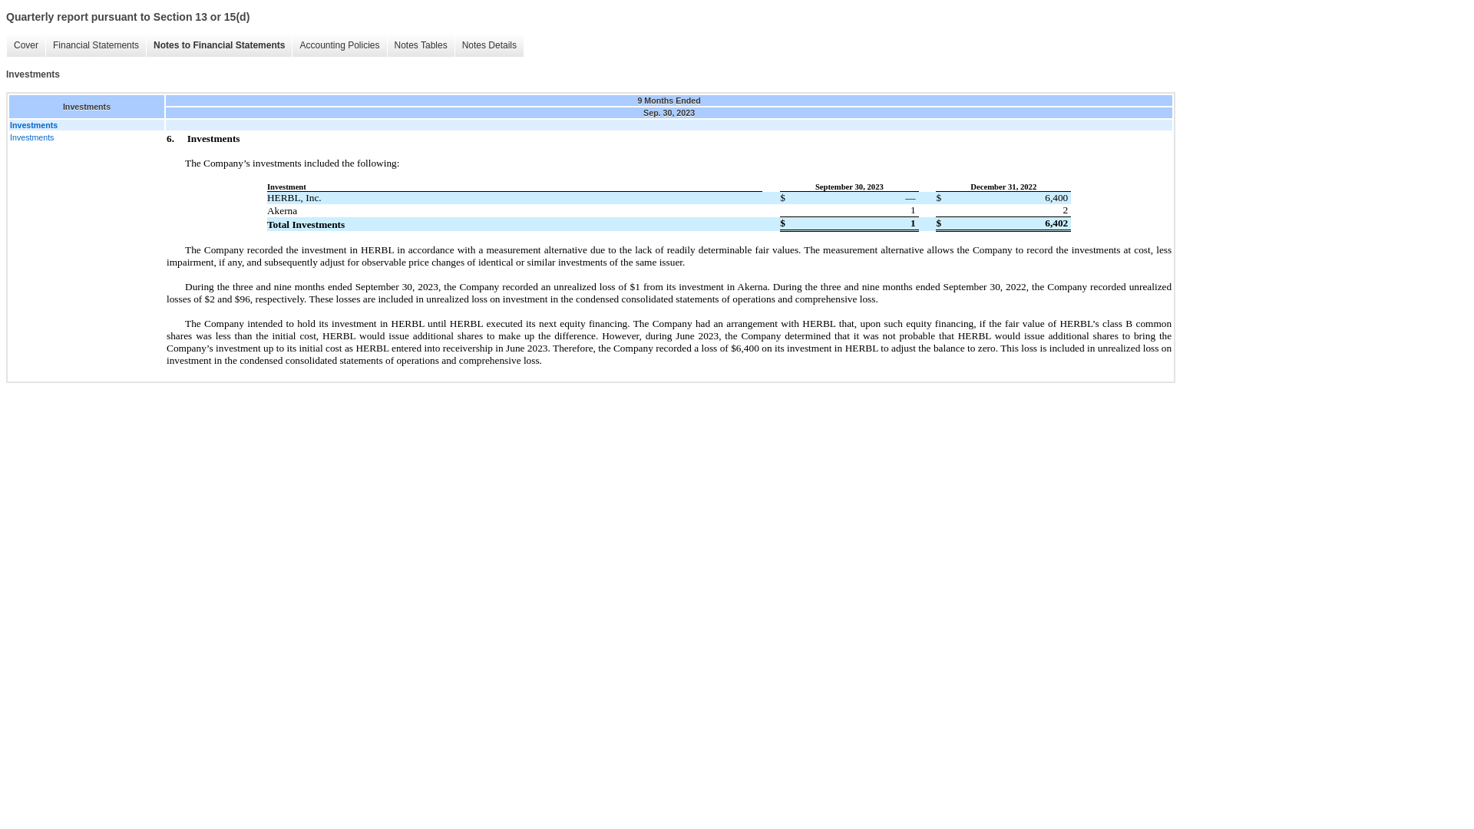 The image size is (1474, 829). Describe the element at coordinates (95, 45) in the screenshot. I see `Financial Statements` at that location.